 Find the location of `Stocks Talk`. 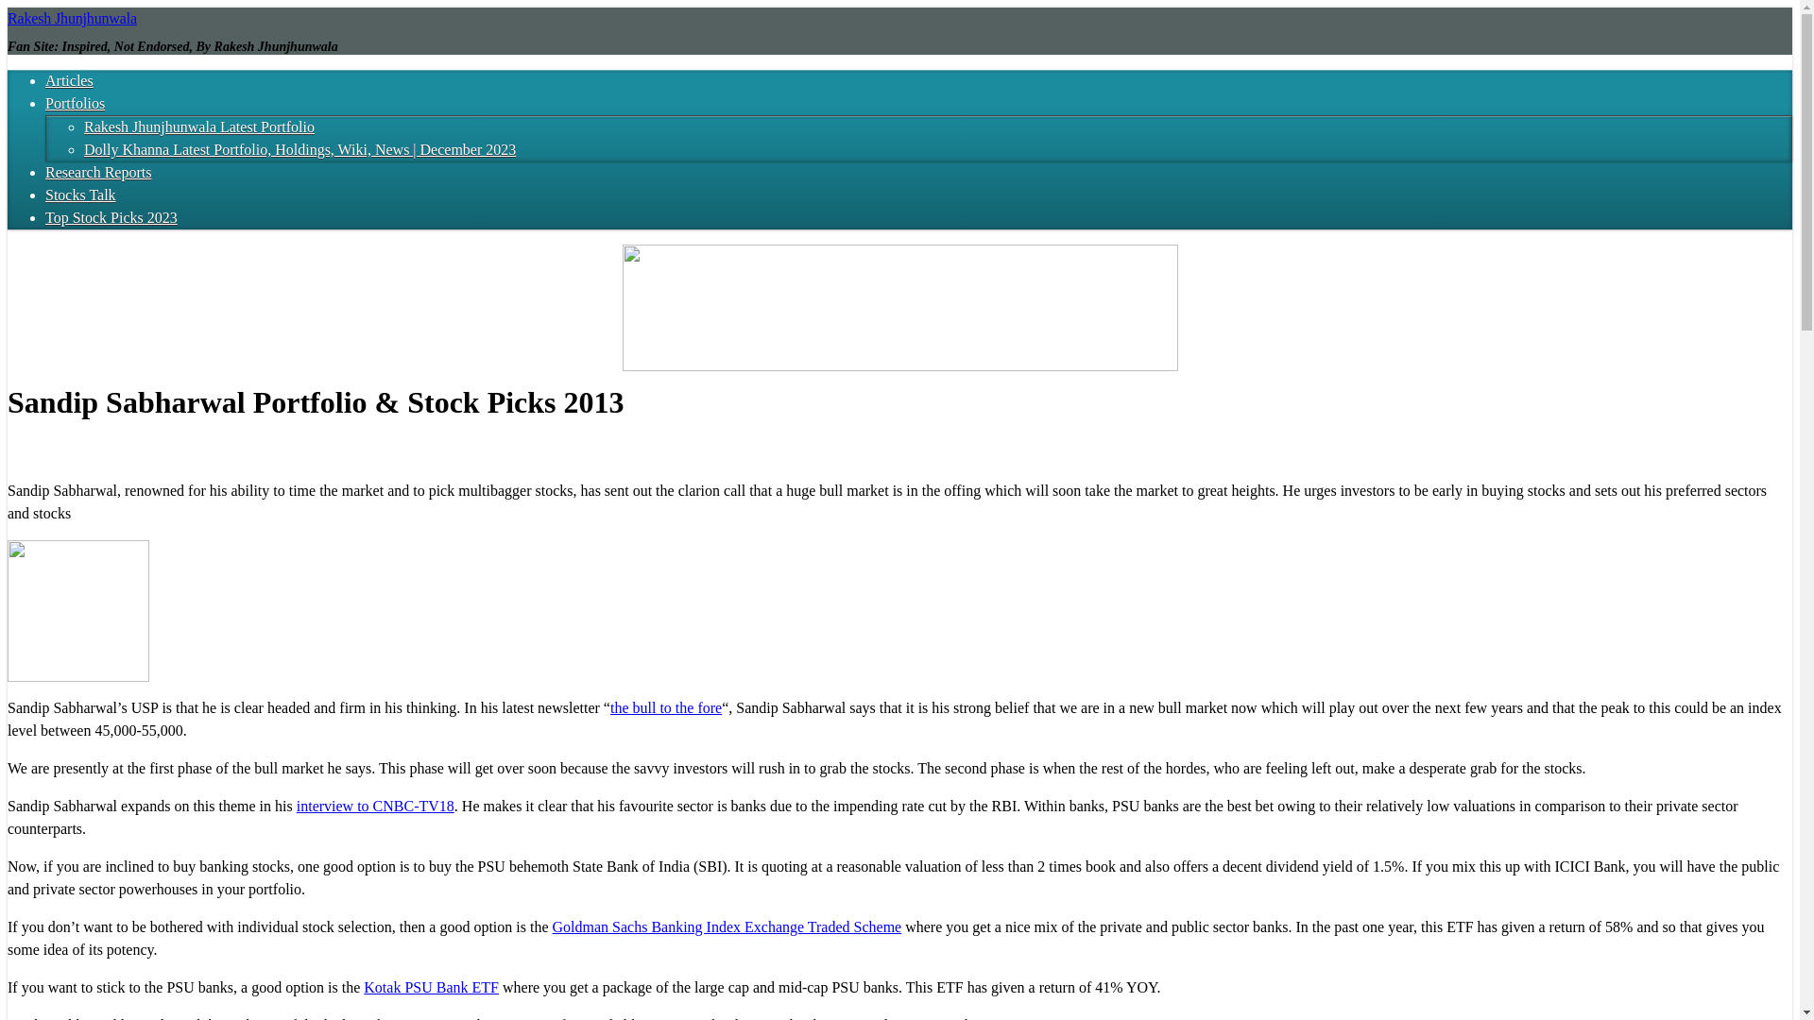

Stocks Talk is located at coordinates (80, 195).